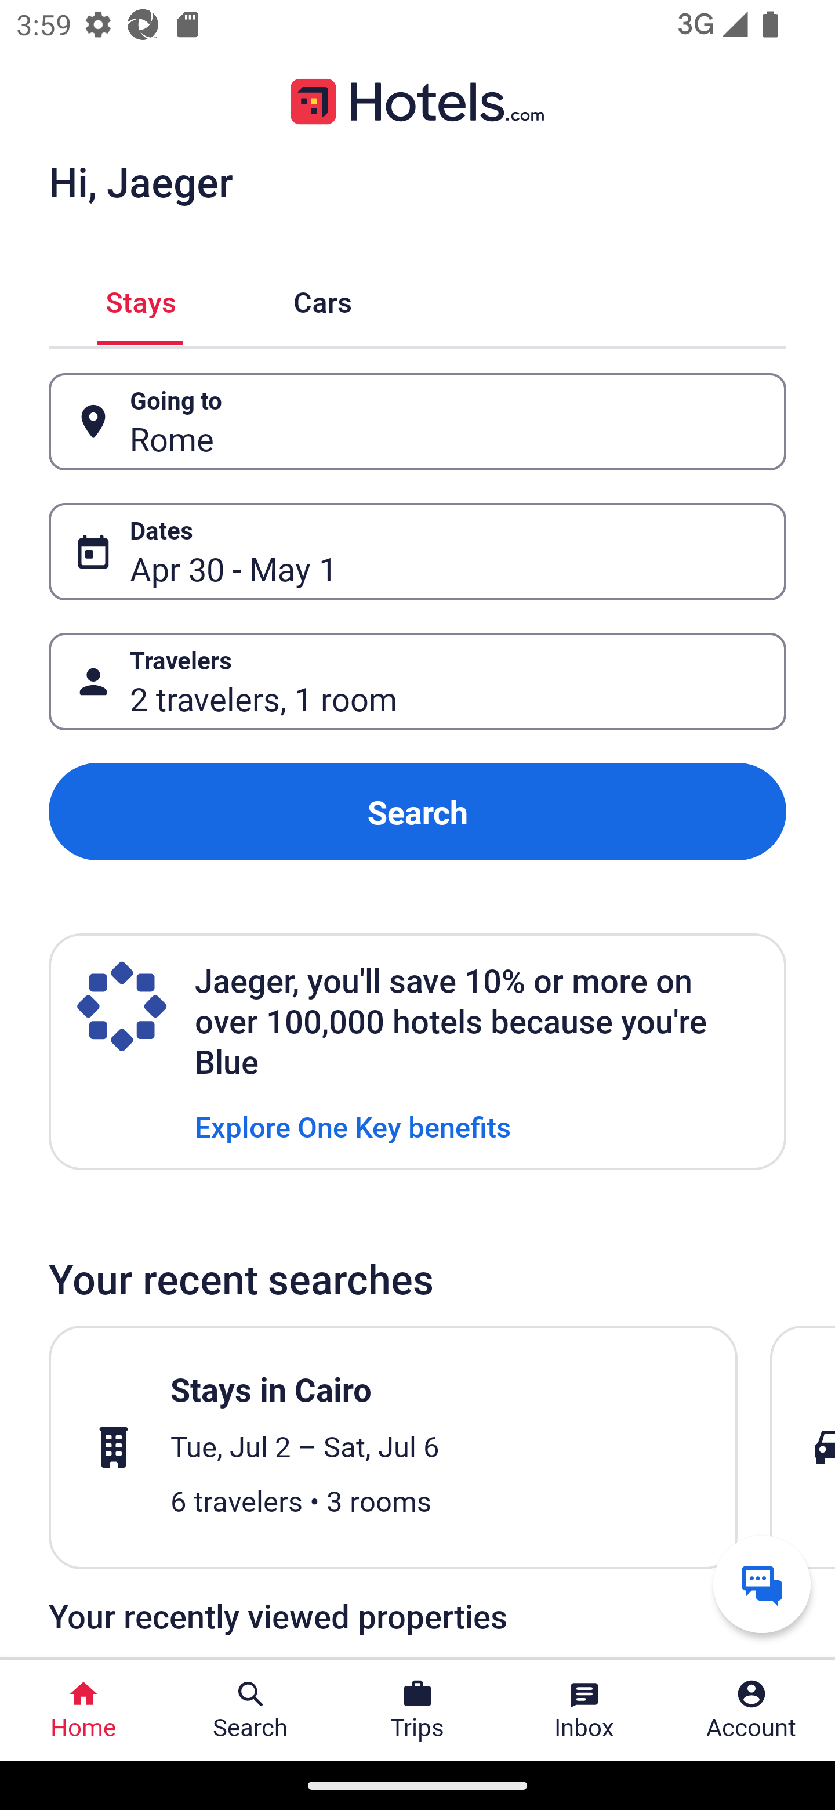  Describe the element at coordinates (584, 1710) in the screenshot. I see `Inbox Inbox Button` at that location.